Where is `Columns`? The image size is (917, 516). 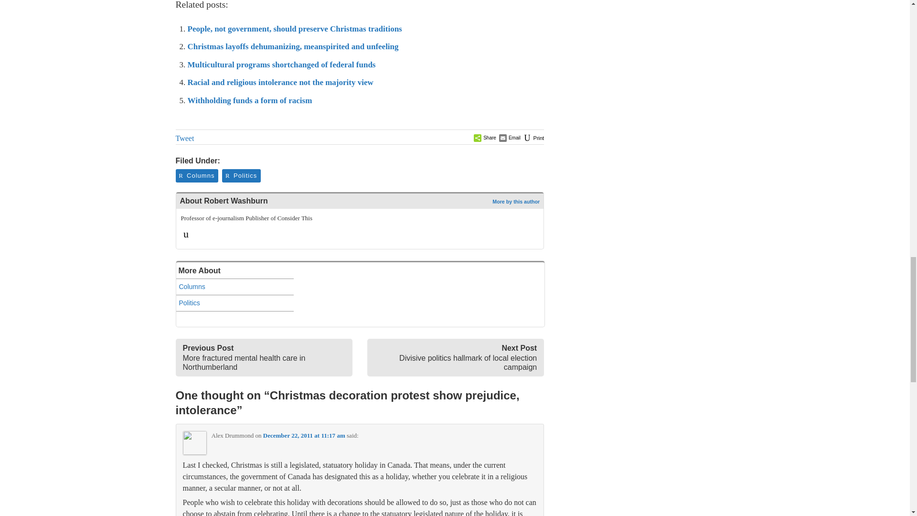 Columns is located at coordinates (235, 287).